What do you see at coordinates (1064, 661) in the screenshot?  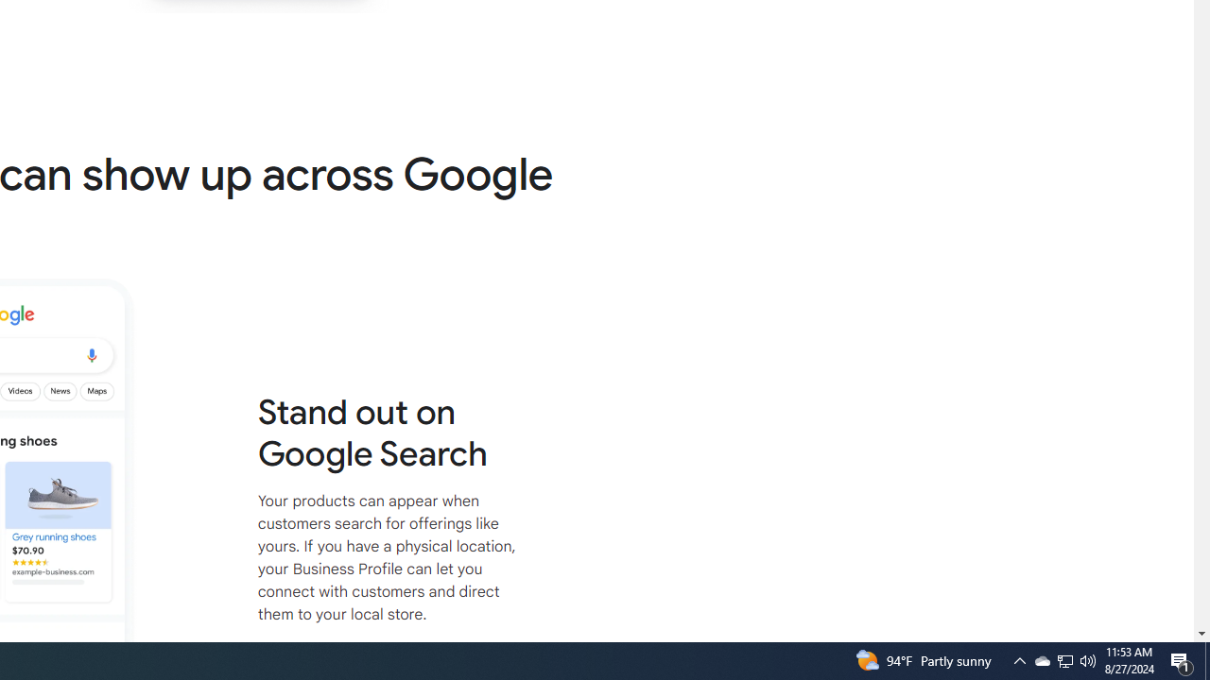 I see `User Promoted Notification Area` at bounding box center [1064, 661].